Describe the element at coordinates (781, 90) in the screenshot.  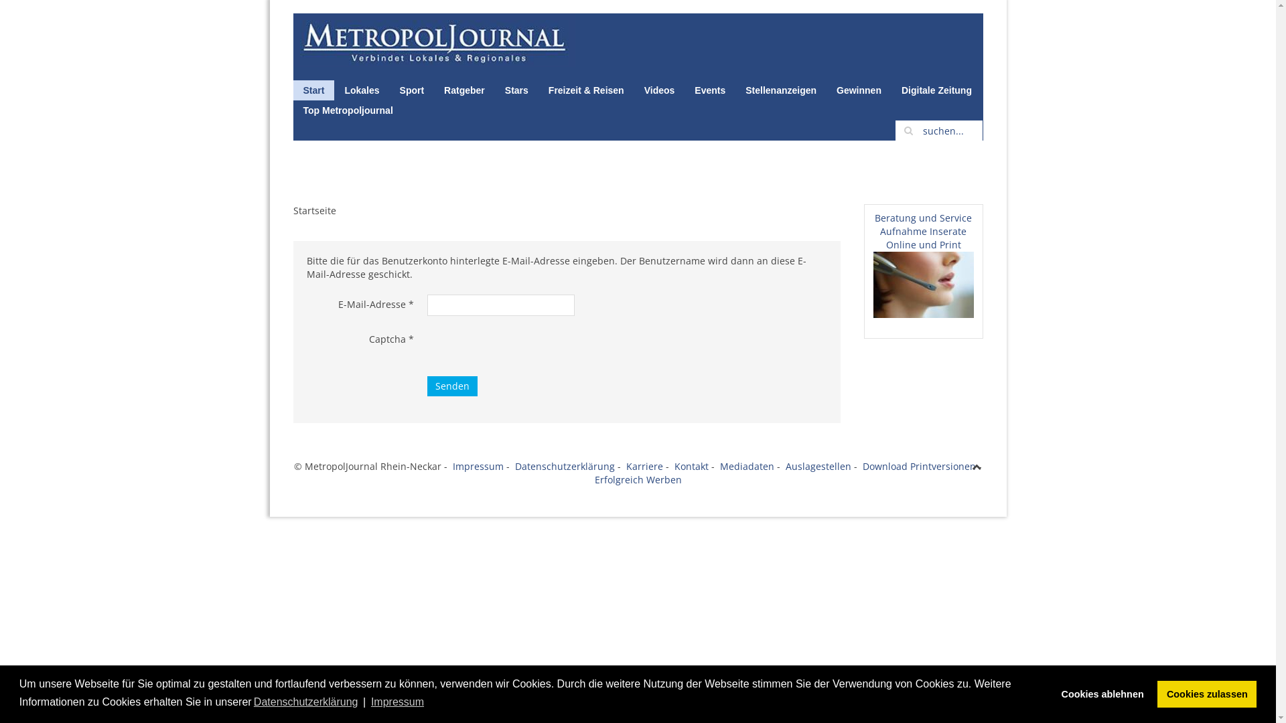
I see `Stellenanzeigen` at that location.